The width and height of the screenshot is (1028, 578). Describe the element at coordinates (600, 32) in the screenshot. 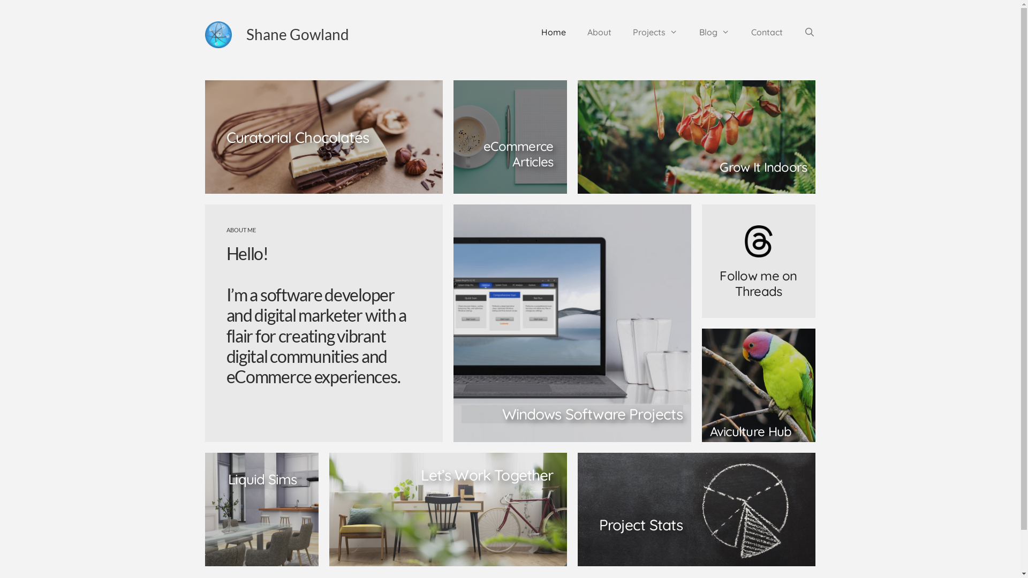

I see `About` at that location.